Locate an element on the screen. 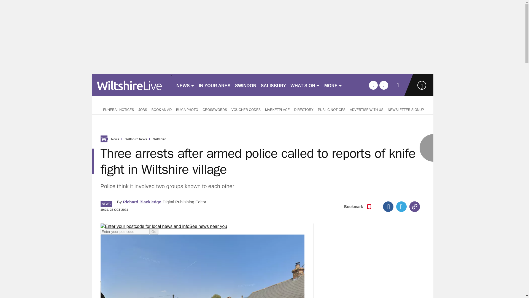 This screenshot has height=298, width=529. WHAT'S ON is located at coordinates (305, 85).